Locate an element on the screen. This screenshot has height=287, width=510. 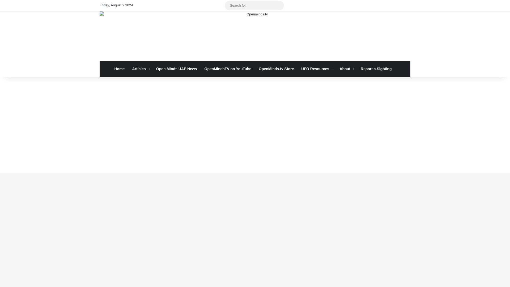
Open Minds UAP News is located at coordinates (177, 69).